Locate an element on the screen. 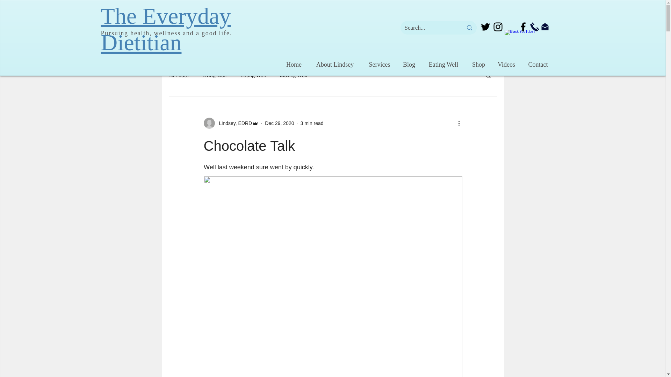  Blog is located at coordinates (409, 64).